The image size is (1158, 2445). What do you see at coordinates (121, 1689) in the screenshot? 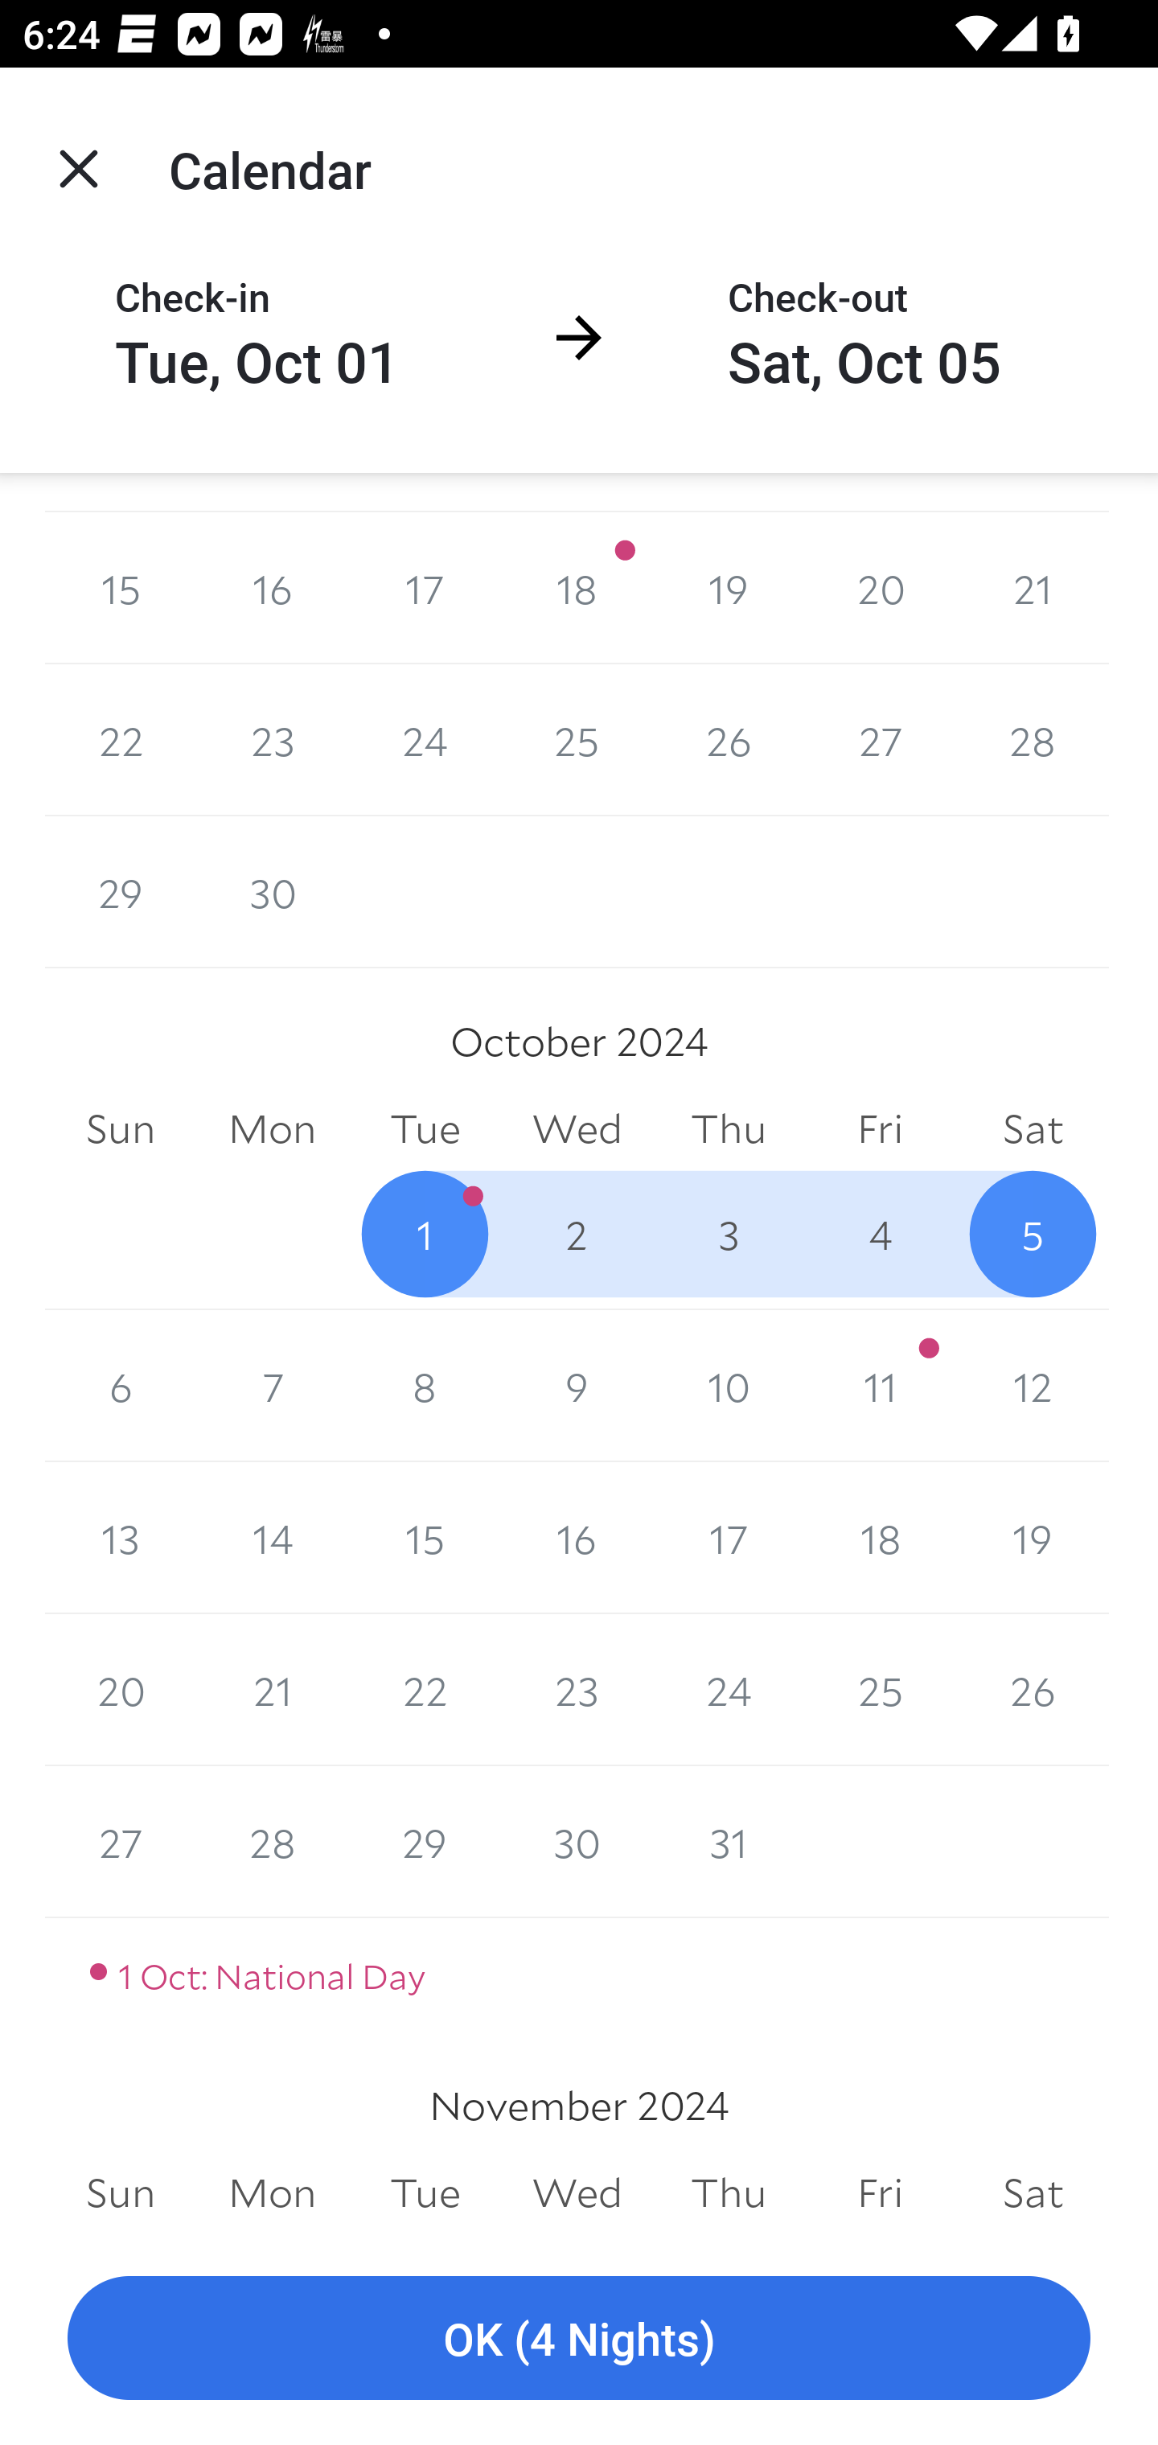
I see `20 20 October 2024` at bounding box center [121, 1689].